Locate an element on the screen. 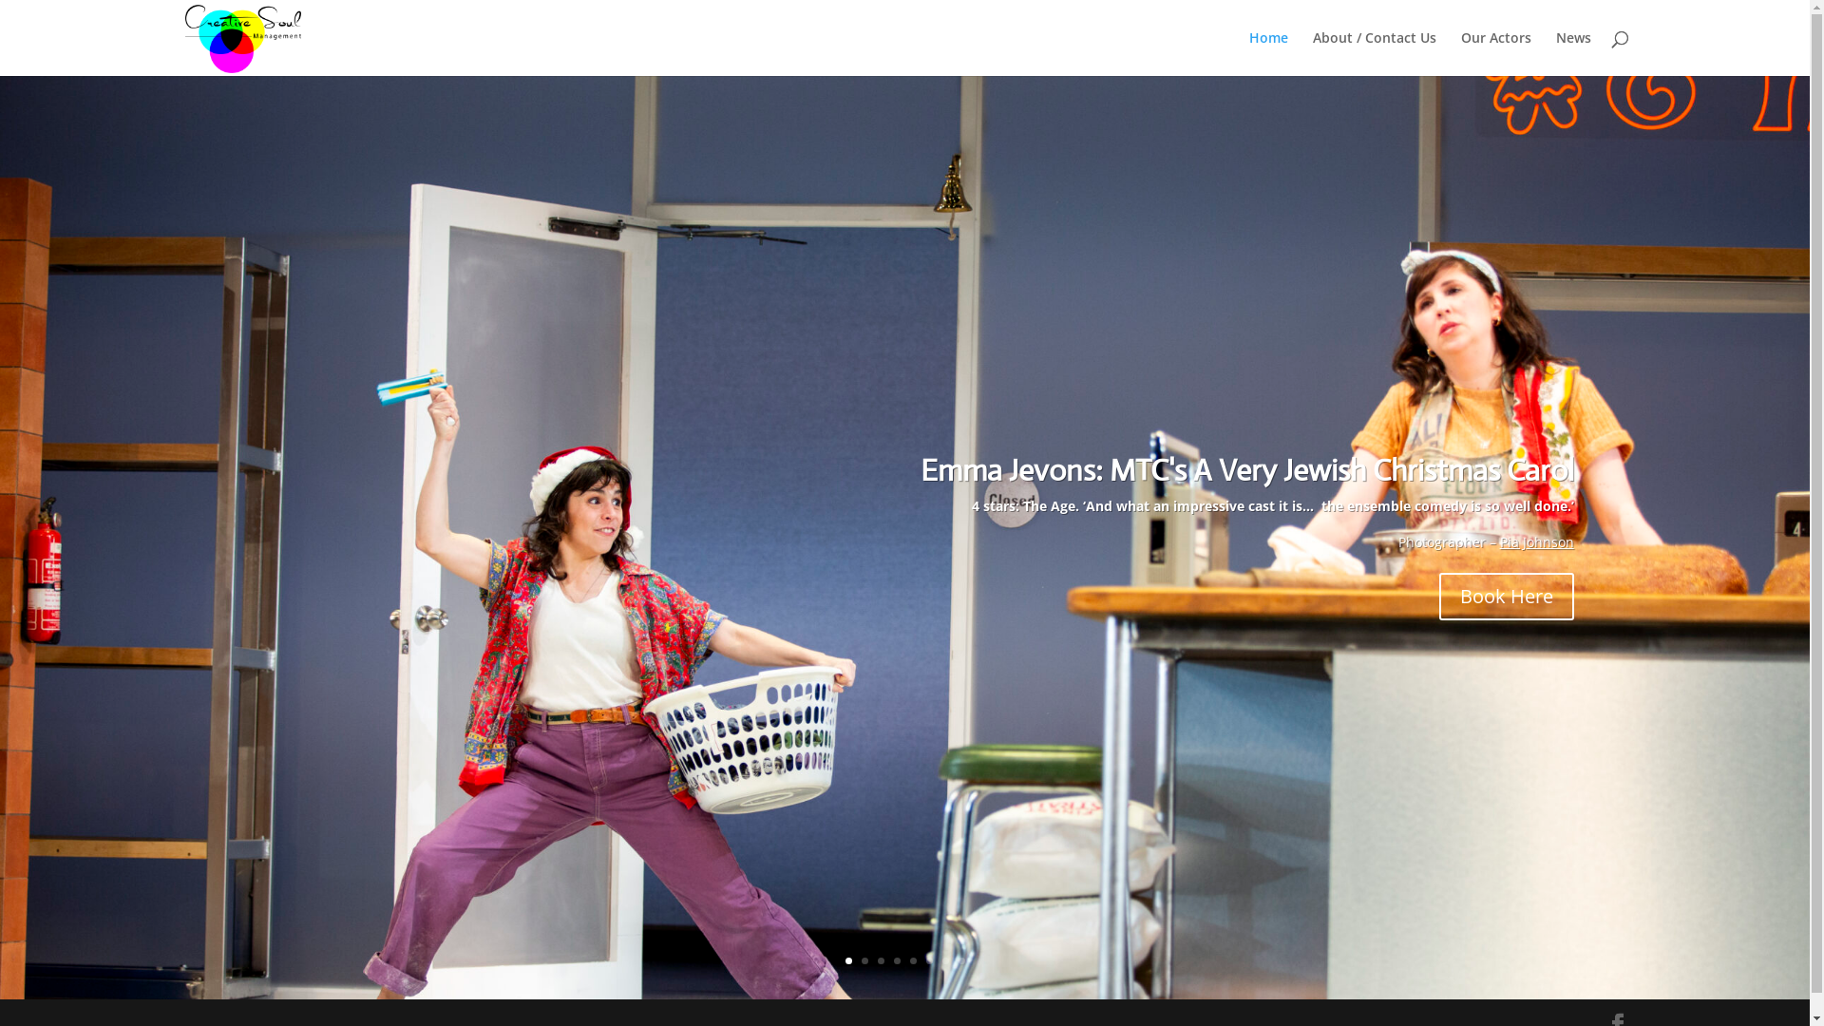  7 is located at coordinates (945, 961).